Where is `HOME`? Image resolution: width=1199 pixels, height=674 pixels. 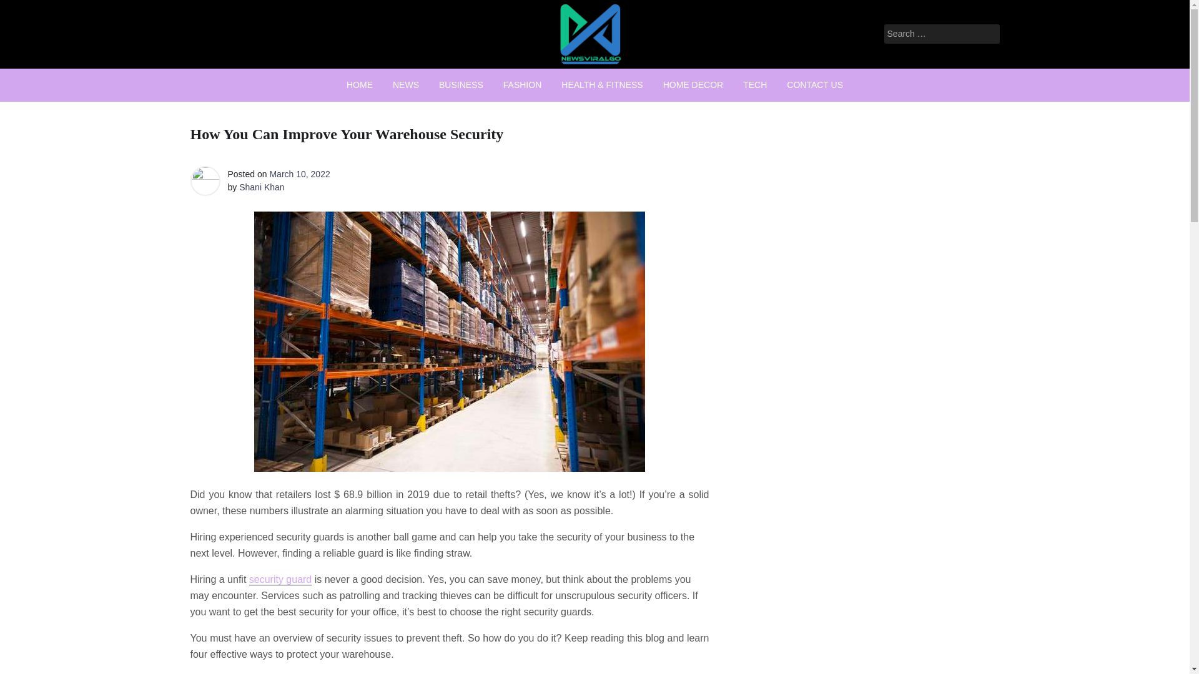
HOME is located at coordinates (360, 85).